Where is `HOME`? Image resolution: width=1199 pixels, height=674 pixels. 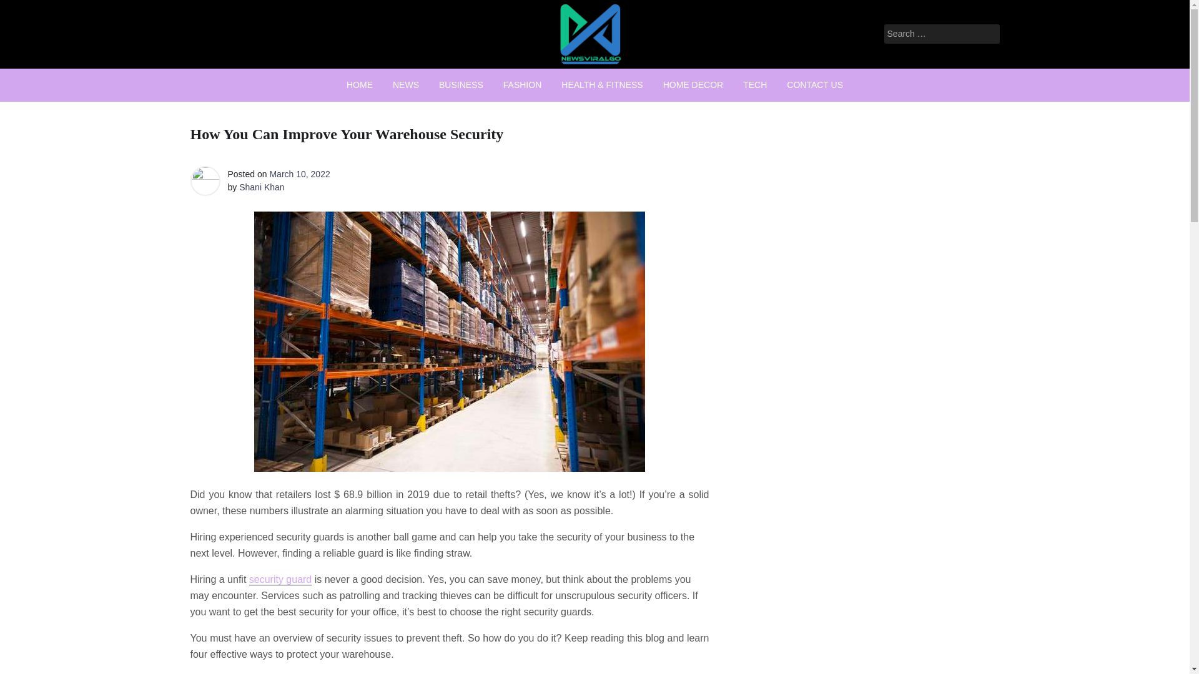
HOME is located at coordinates (360, 85).